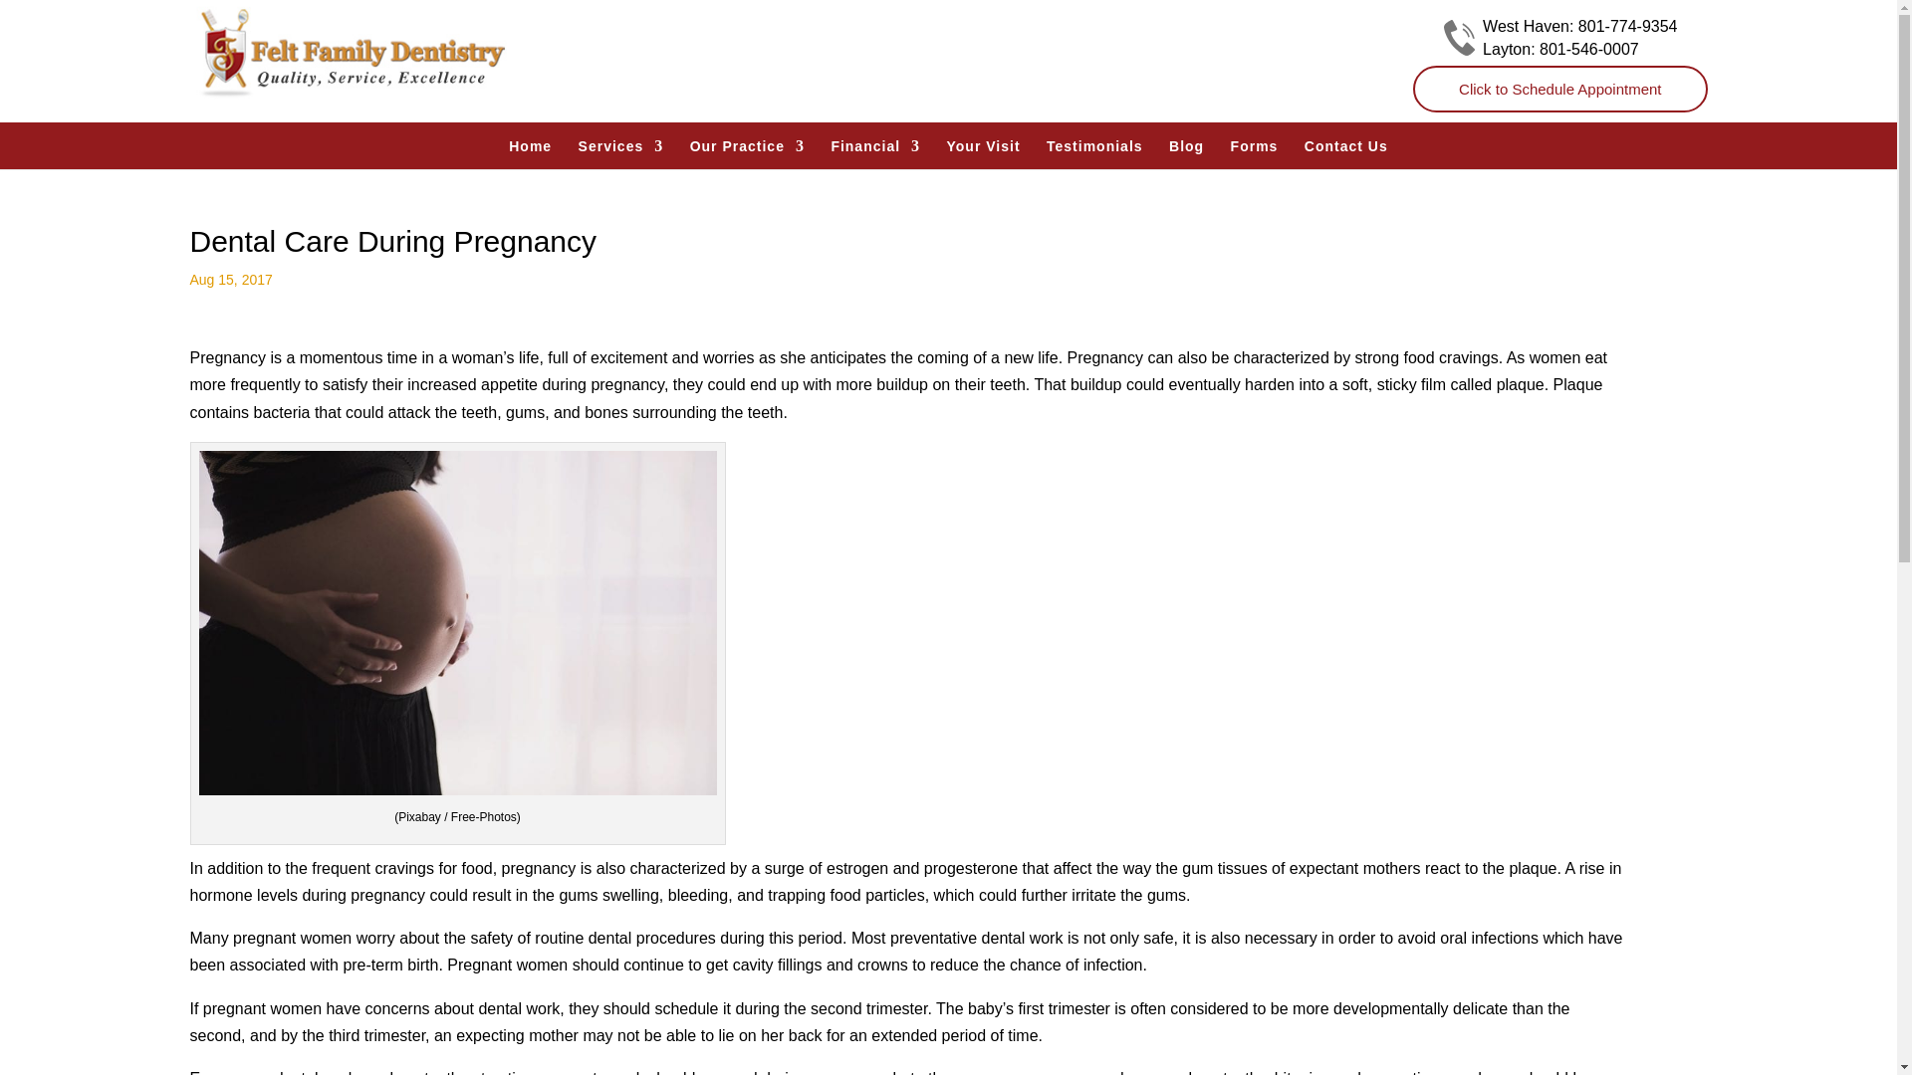 Image resolution: width=1912 pixels, height=1075 pixels. What do you see at coordinates (621, 146) in the screenshot?
I see `Services` at bounding box center [621, 146].